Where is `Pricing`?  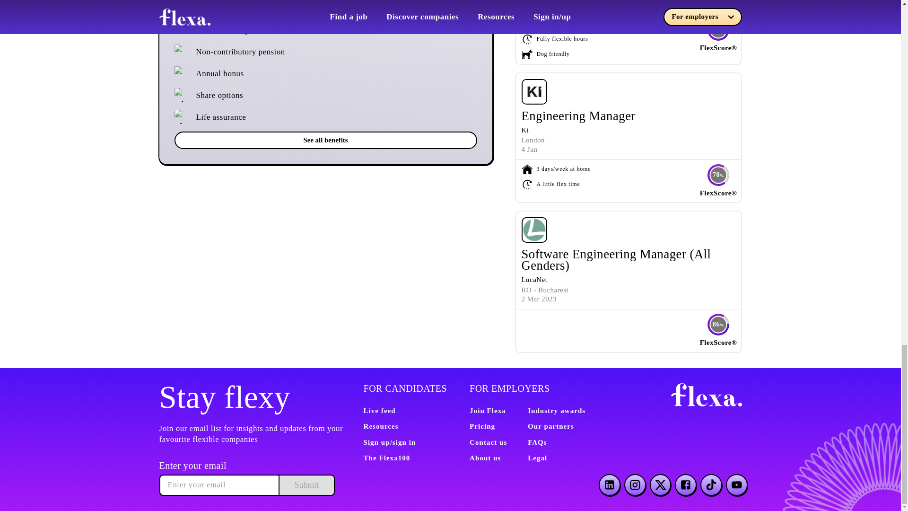
Pricing is located at coordinates (482, 426).